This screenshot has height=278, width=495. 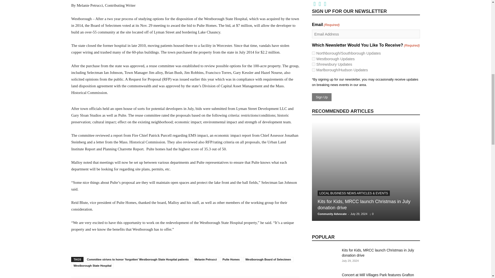 I want to click on Westborough Updates, so click(x=313, y=59).